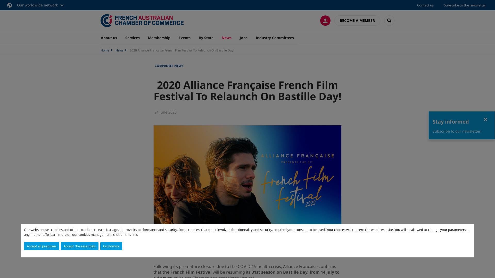  I want to click on Services, so click(133, 38).